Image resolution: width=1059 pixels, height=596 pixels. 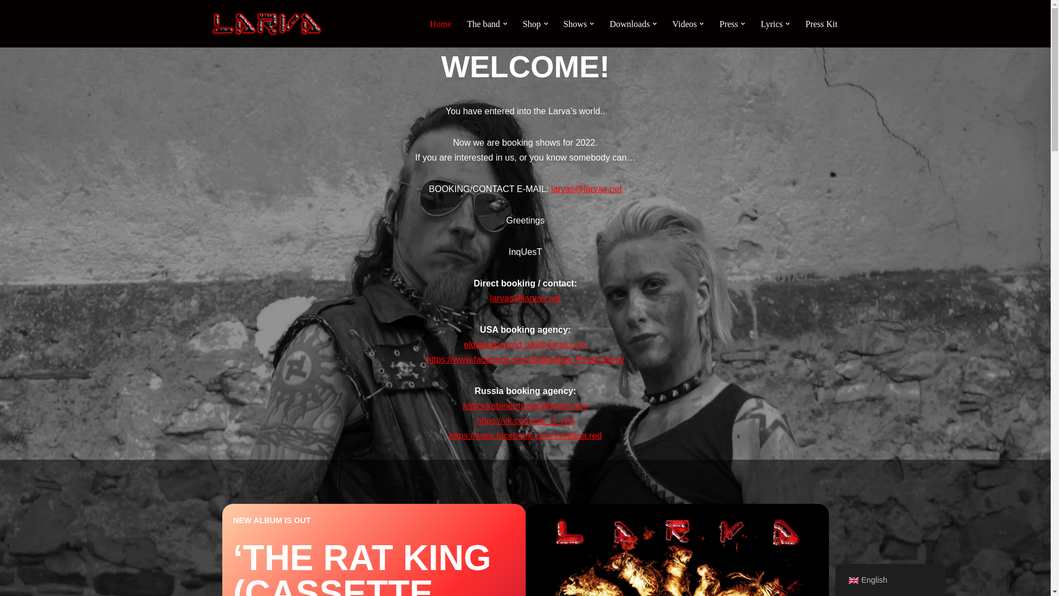 What do you see at coordinates (525, 435) in the screenshot?
I see `https://www.facebook.com/svetlana.red` at bounding box center [525, 435].